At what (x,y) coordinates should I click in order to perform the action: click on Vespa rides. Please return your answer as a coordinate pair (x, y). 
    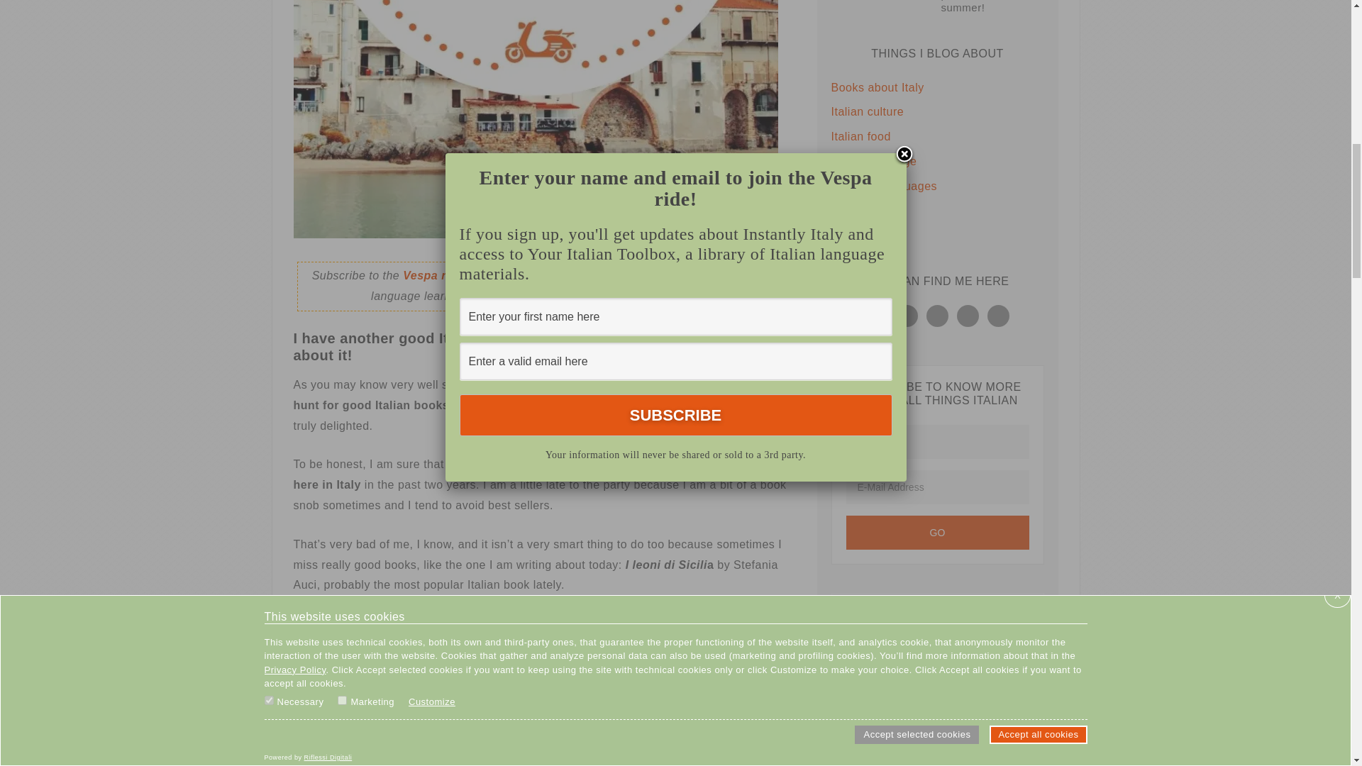
    Looking at the image, I should click on (436, 275).